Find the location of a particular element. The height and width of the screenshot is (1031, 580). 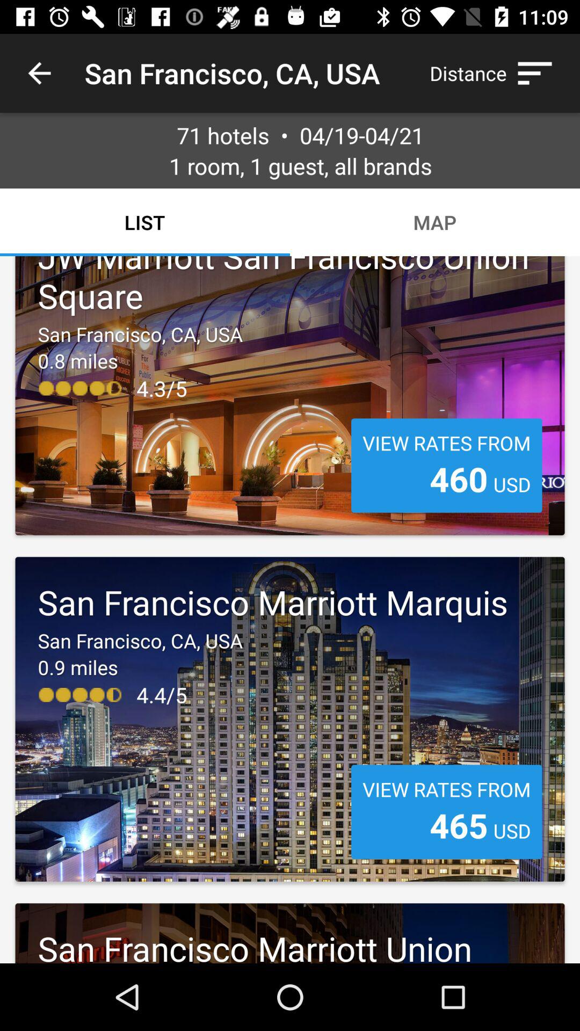

click the item next to usd is located at coordinates (459, 825).